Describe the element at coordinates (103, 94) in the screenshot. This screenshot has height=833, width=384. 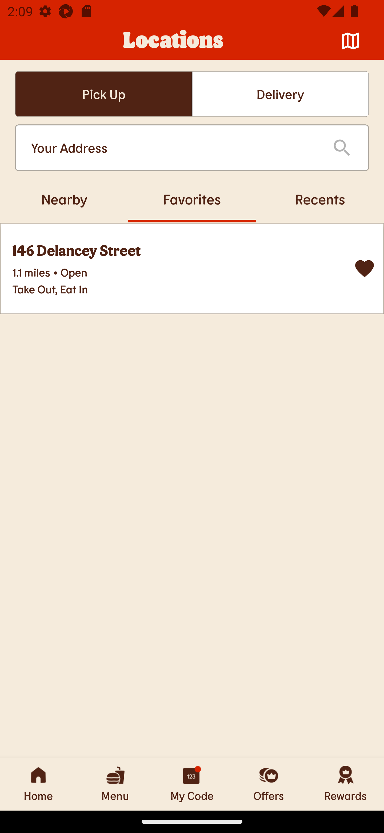
I see `Pick UpSelected Pick UpSelected Pick Up` at that location.